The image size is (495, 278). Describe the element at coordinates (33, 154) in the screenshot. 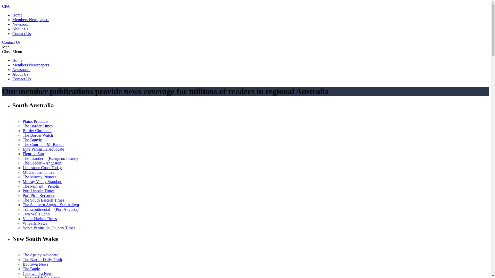

I see `Fleurieu Sun` at that location.